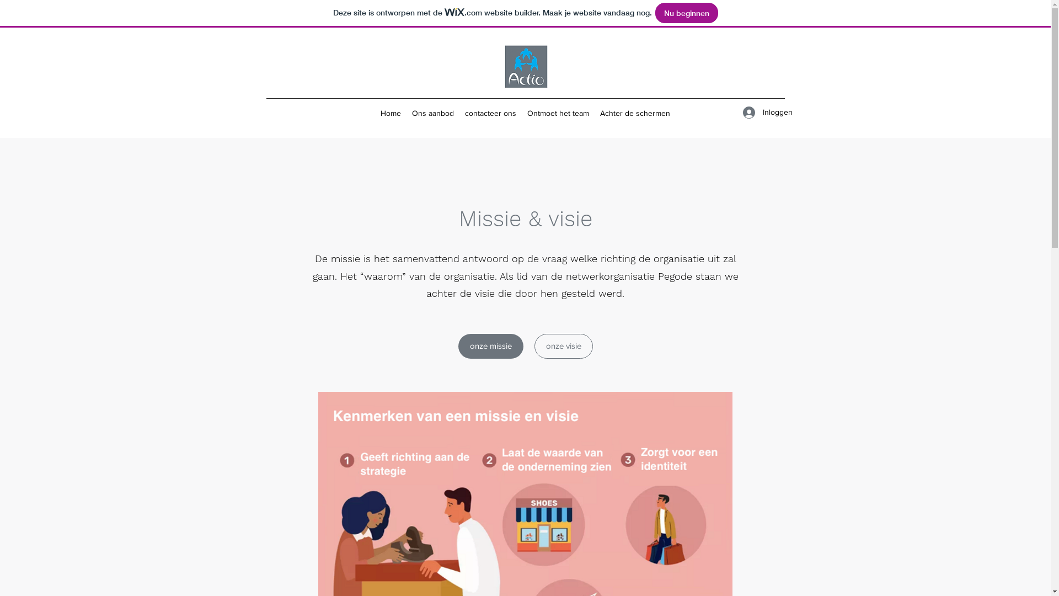 The image size is (1059, 596). What do you see at coordinates (433, 113) in the screenshot?
I see `Ons aanbod` at bounding box center [433, 113].